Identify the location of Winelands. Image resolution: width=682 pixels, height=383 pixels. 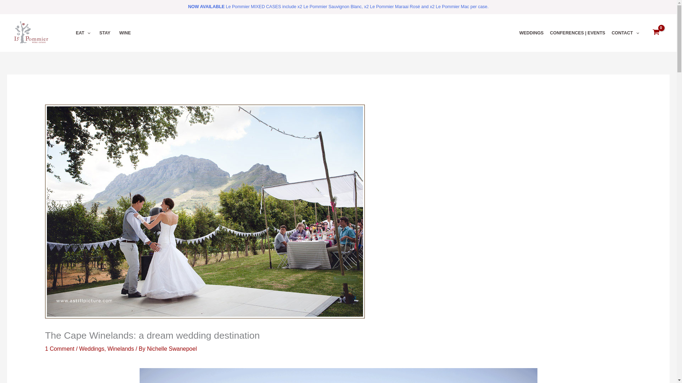
(121, 349).